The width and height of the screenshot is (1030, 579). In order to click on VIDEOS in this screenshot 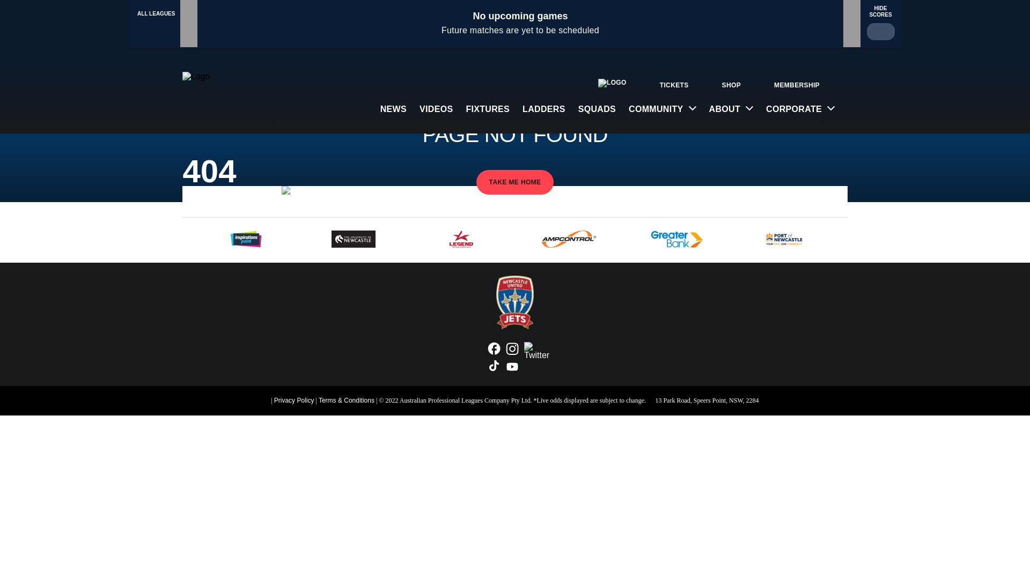, I will do `click(436, 109)`.